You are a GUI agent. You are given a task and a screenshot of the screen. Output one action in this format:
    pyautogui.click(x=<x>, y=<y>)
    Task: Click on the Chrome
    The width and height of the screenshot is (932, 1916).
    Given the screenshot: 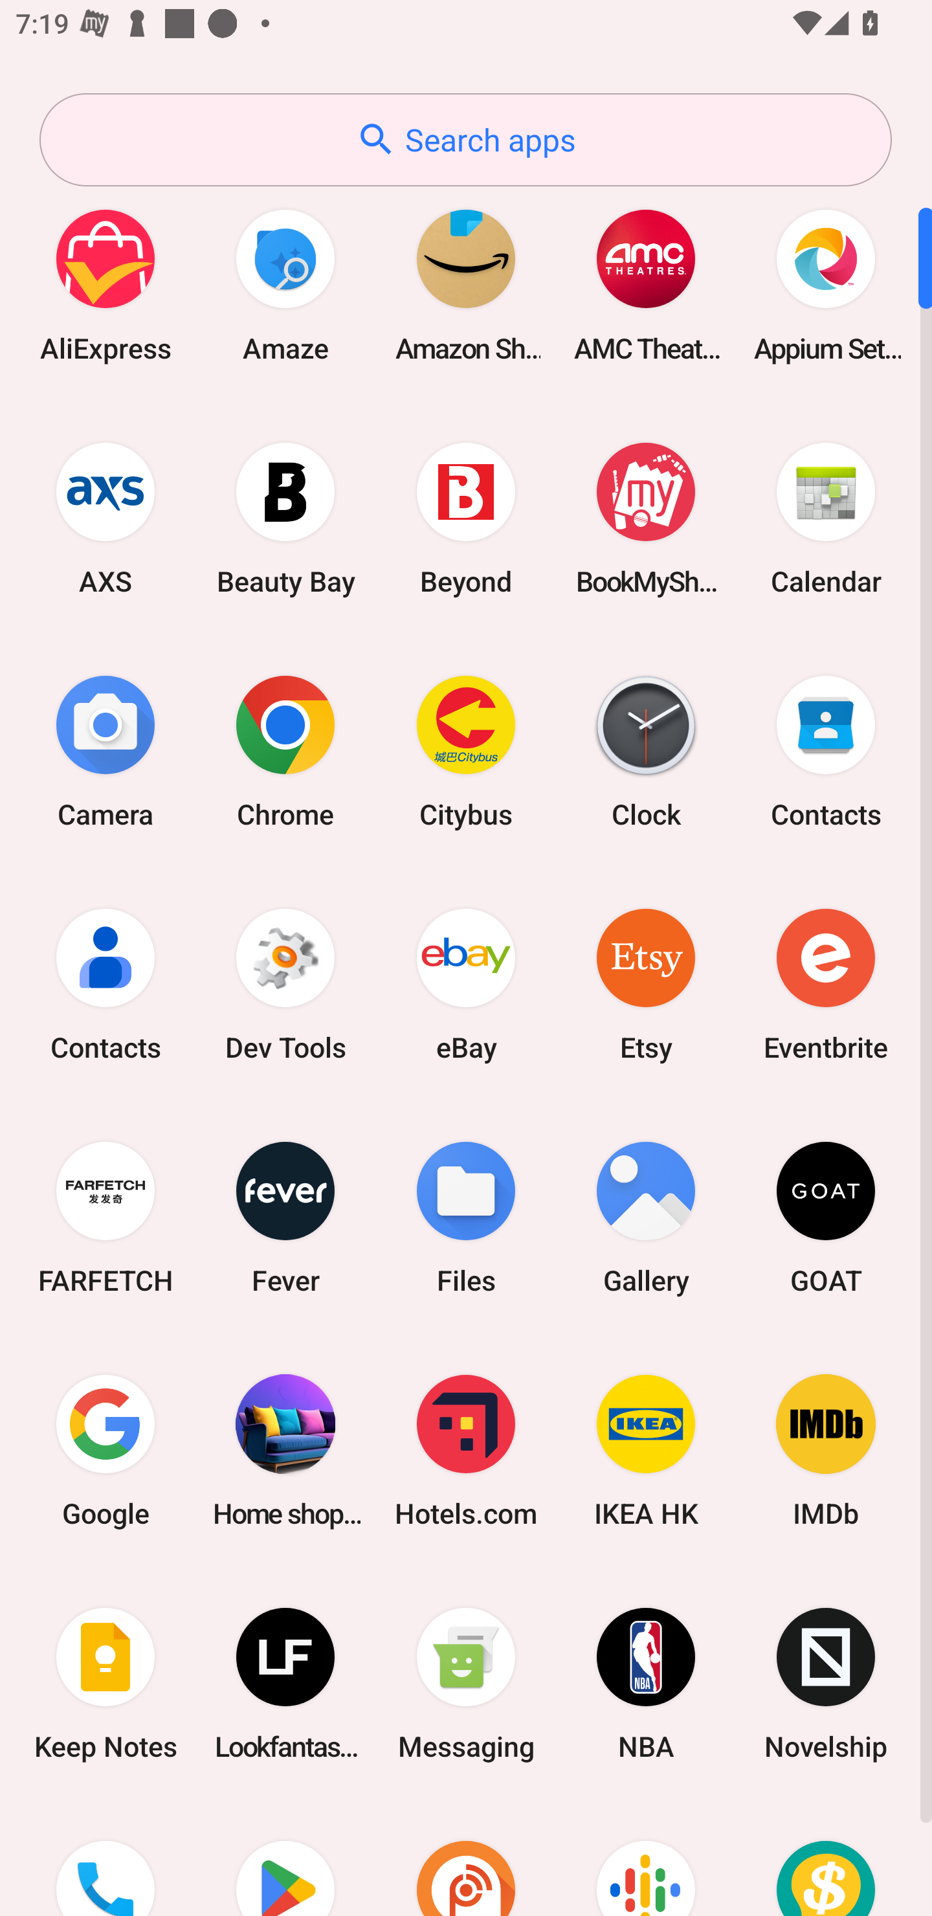 What is the action you would take?
    pyautogui.click(x=285, y=751)
    